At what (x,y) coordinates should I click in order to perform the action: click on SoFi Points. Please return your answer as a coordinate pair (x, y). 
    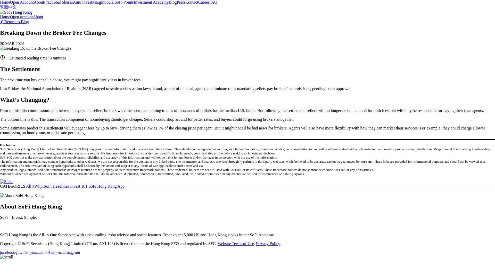
    Looking at the image, I should click on (124, 2).